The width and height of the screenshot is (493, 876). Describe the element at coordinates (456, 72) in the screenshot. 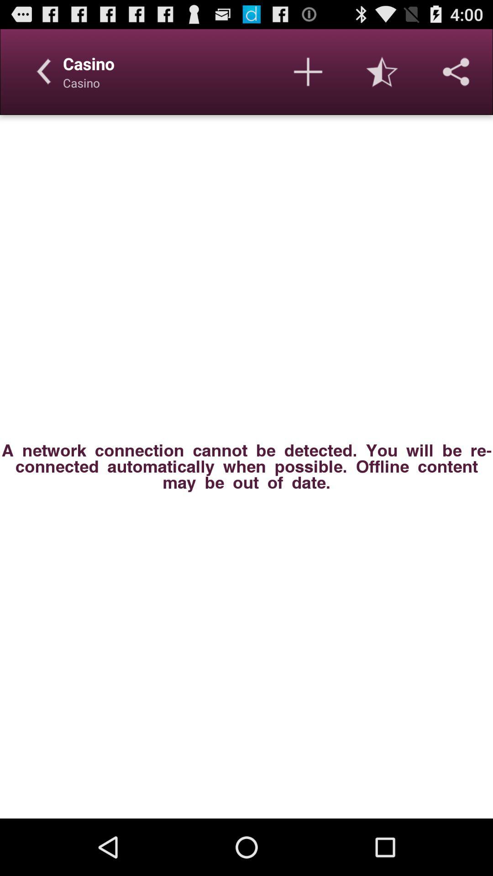

I see `click item above the a network connection` at that location.